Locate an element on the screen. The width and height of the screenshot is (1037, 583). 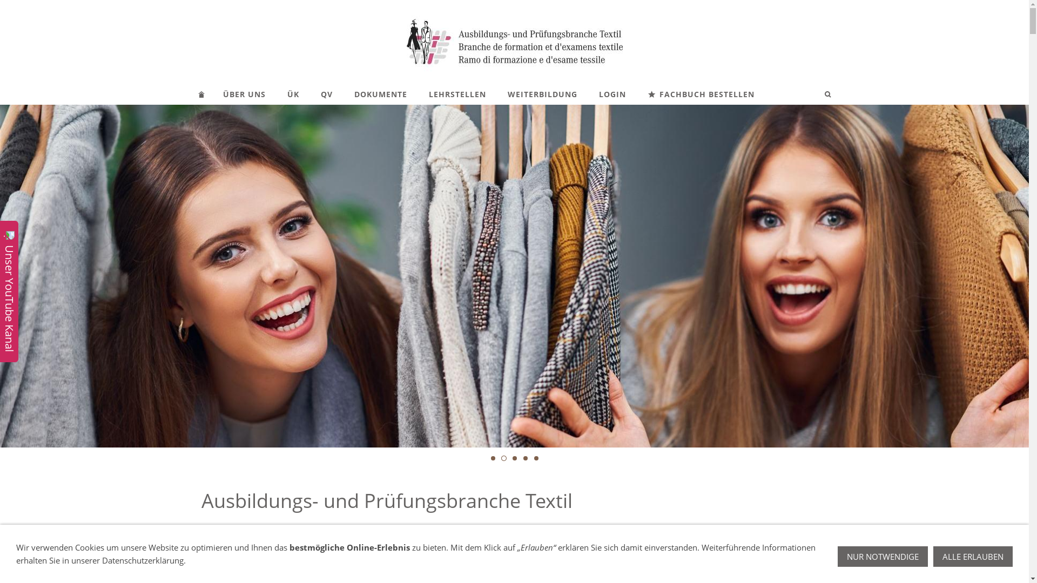
LEHRSTELLEN is located at coordinates (457, 94).